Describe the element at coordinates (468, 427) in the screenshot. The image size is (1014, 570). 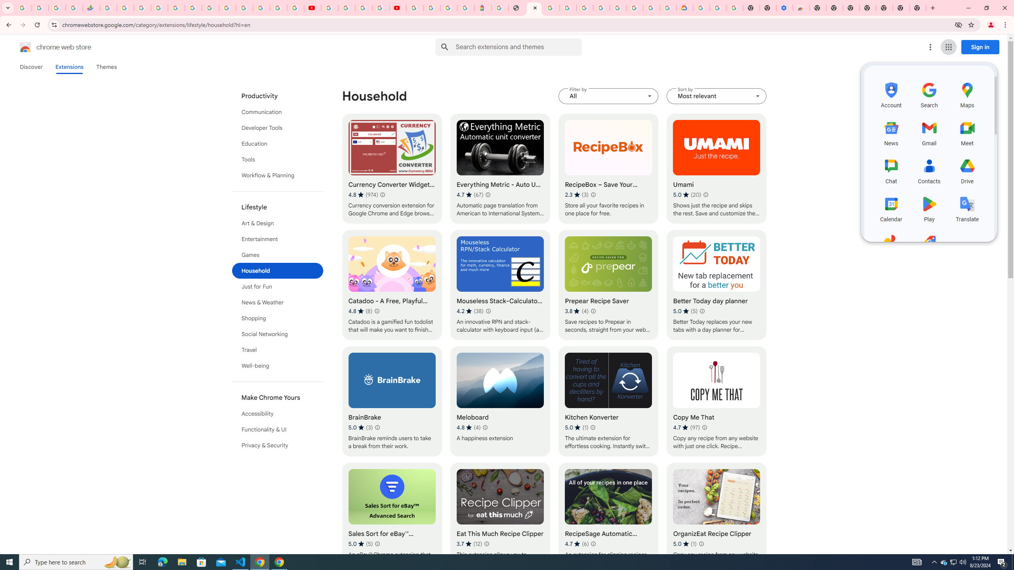
I see `Average rating 4.8 out of 5 stars. 4 ratings.` at that location.